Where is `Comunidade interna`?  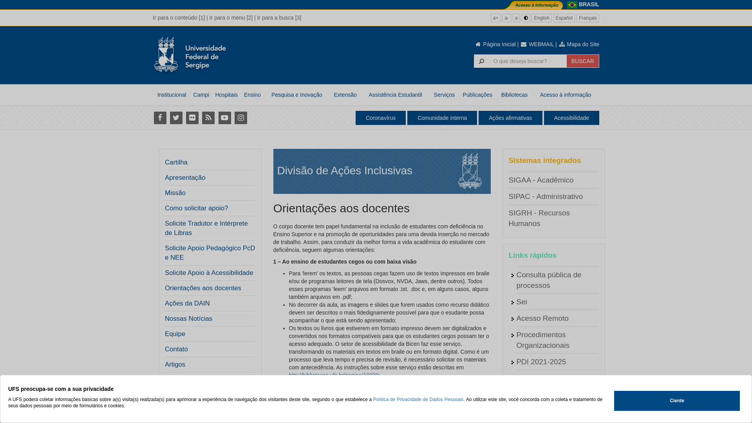
Comunidade interna is located at coordinates (442, 118).